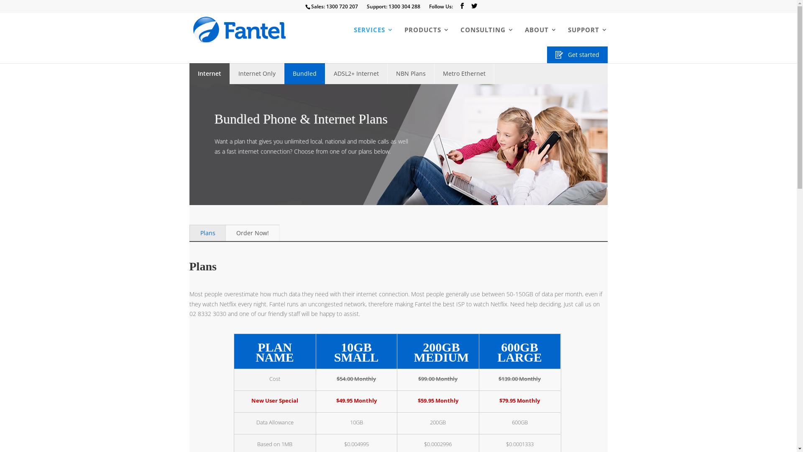 Image resolution: width=803 pixels, height=452 pixels. Describe the element at coordinates (427, 37) in the screenshot. I see `PRODUCTS` at that location.